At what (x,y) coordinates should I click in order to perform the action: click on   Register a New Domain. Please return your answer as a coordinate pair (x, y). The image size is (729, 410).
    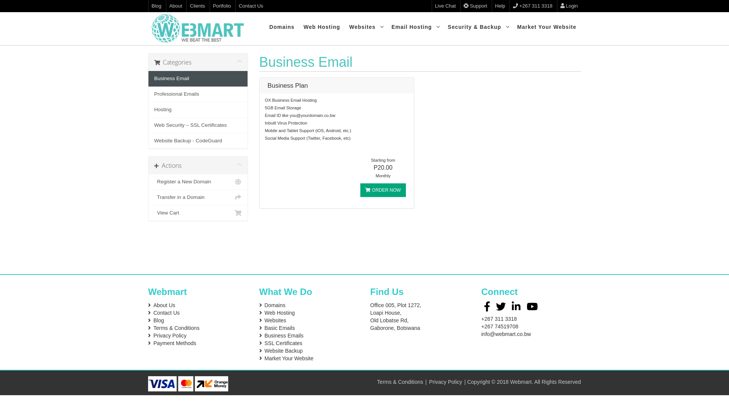
    Looking at the image, I should click on (198, 182).